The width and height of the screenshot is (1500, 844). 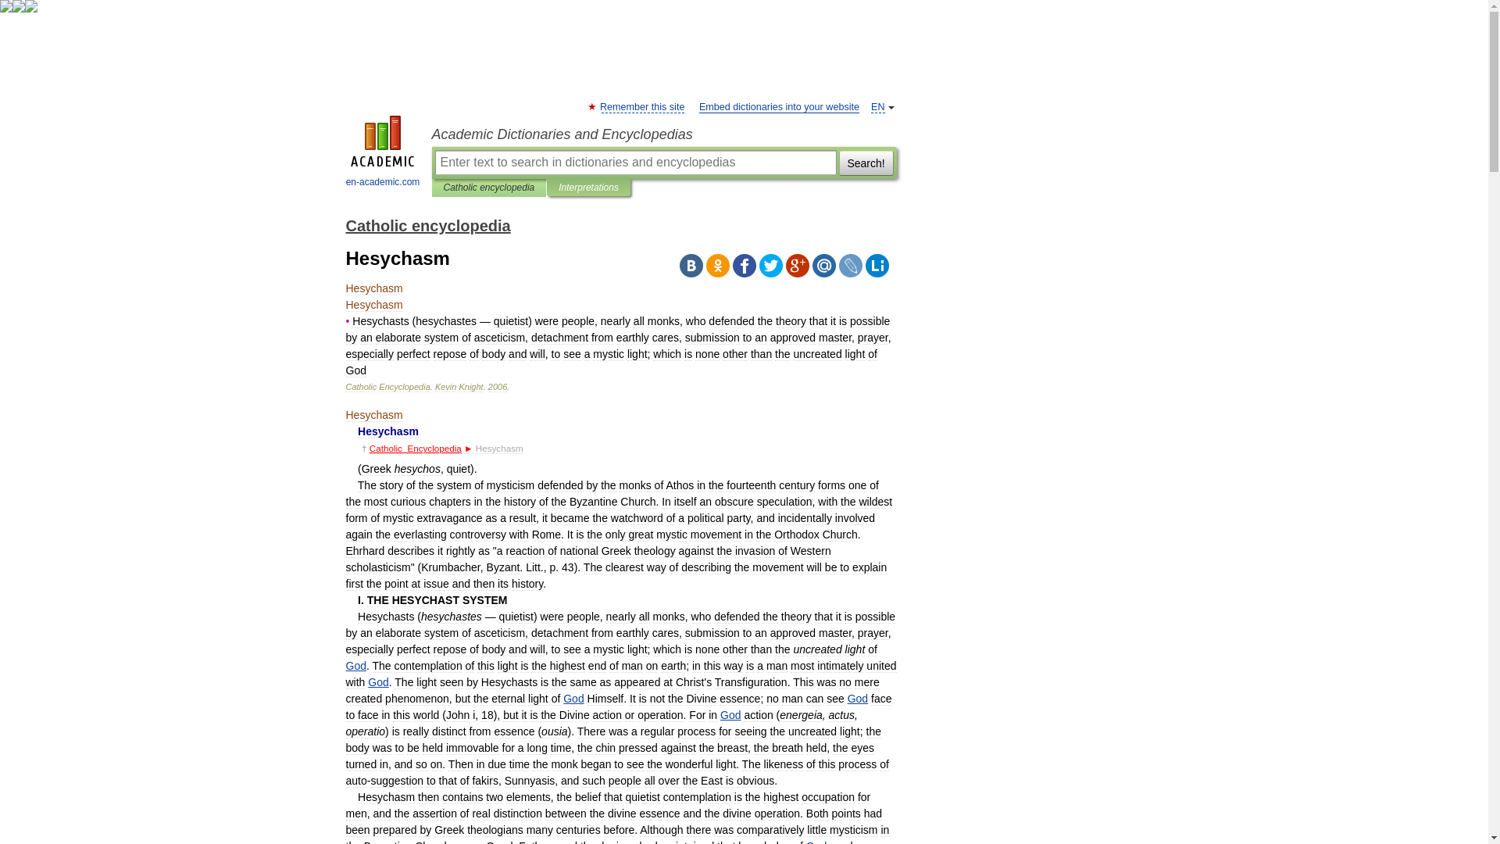 I want to click on God, so click(x=378, y=682).